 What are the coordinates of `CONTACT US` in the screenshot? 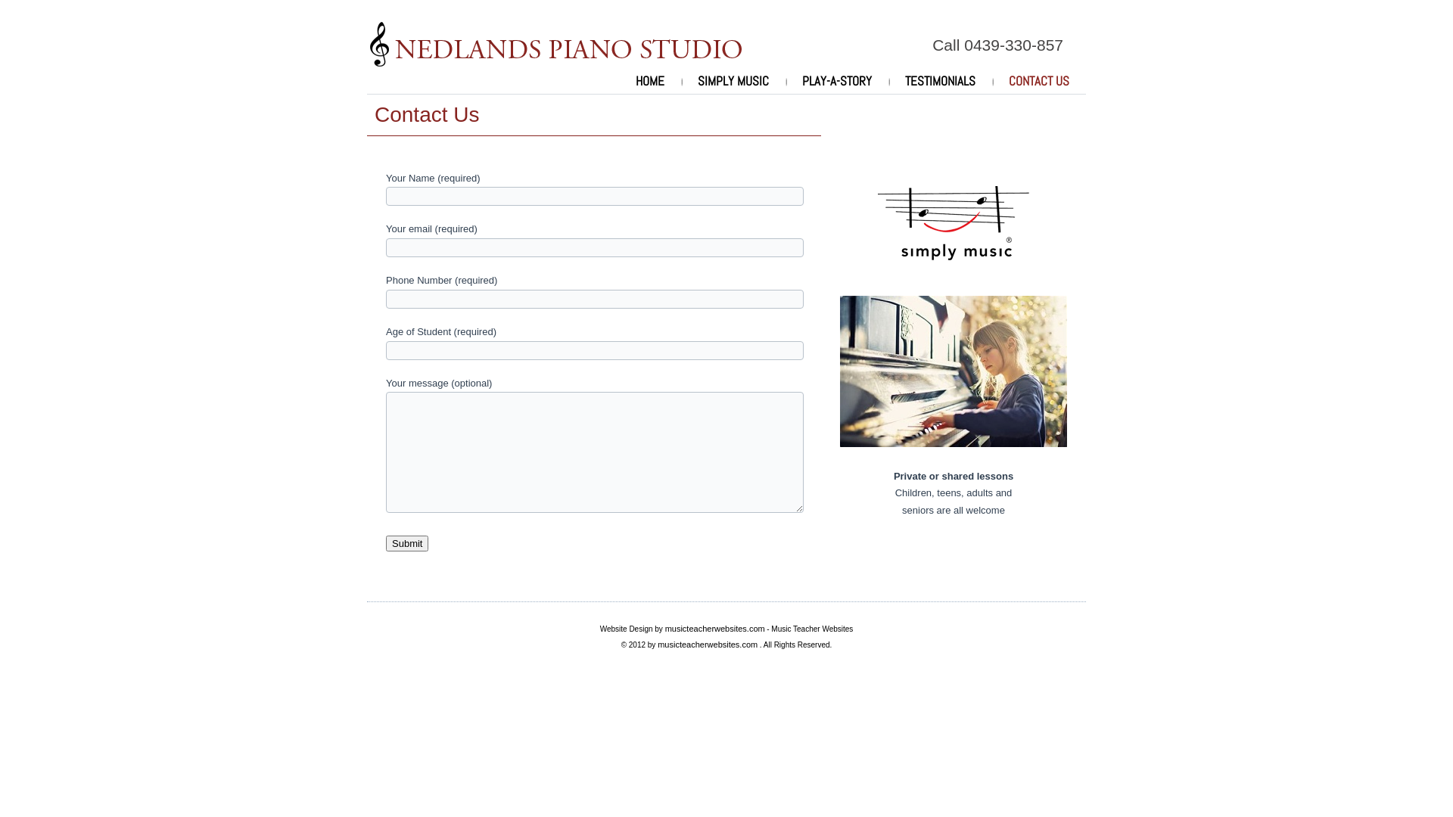 It's located at (1039, 81).